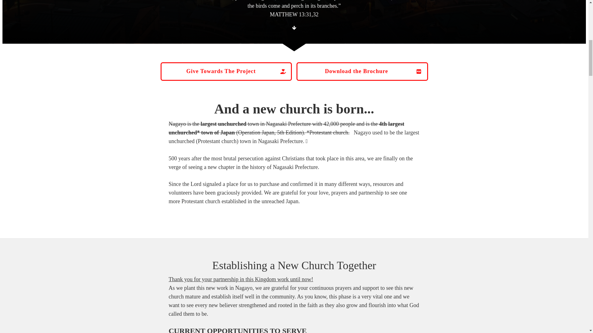 The image size is (593, 333). Describe the element at coordinates (226, 72) in the screenshot. I see `Give Towards The Project` at that location.